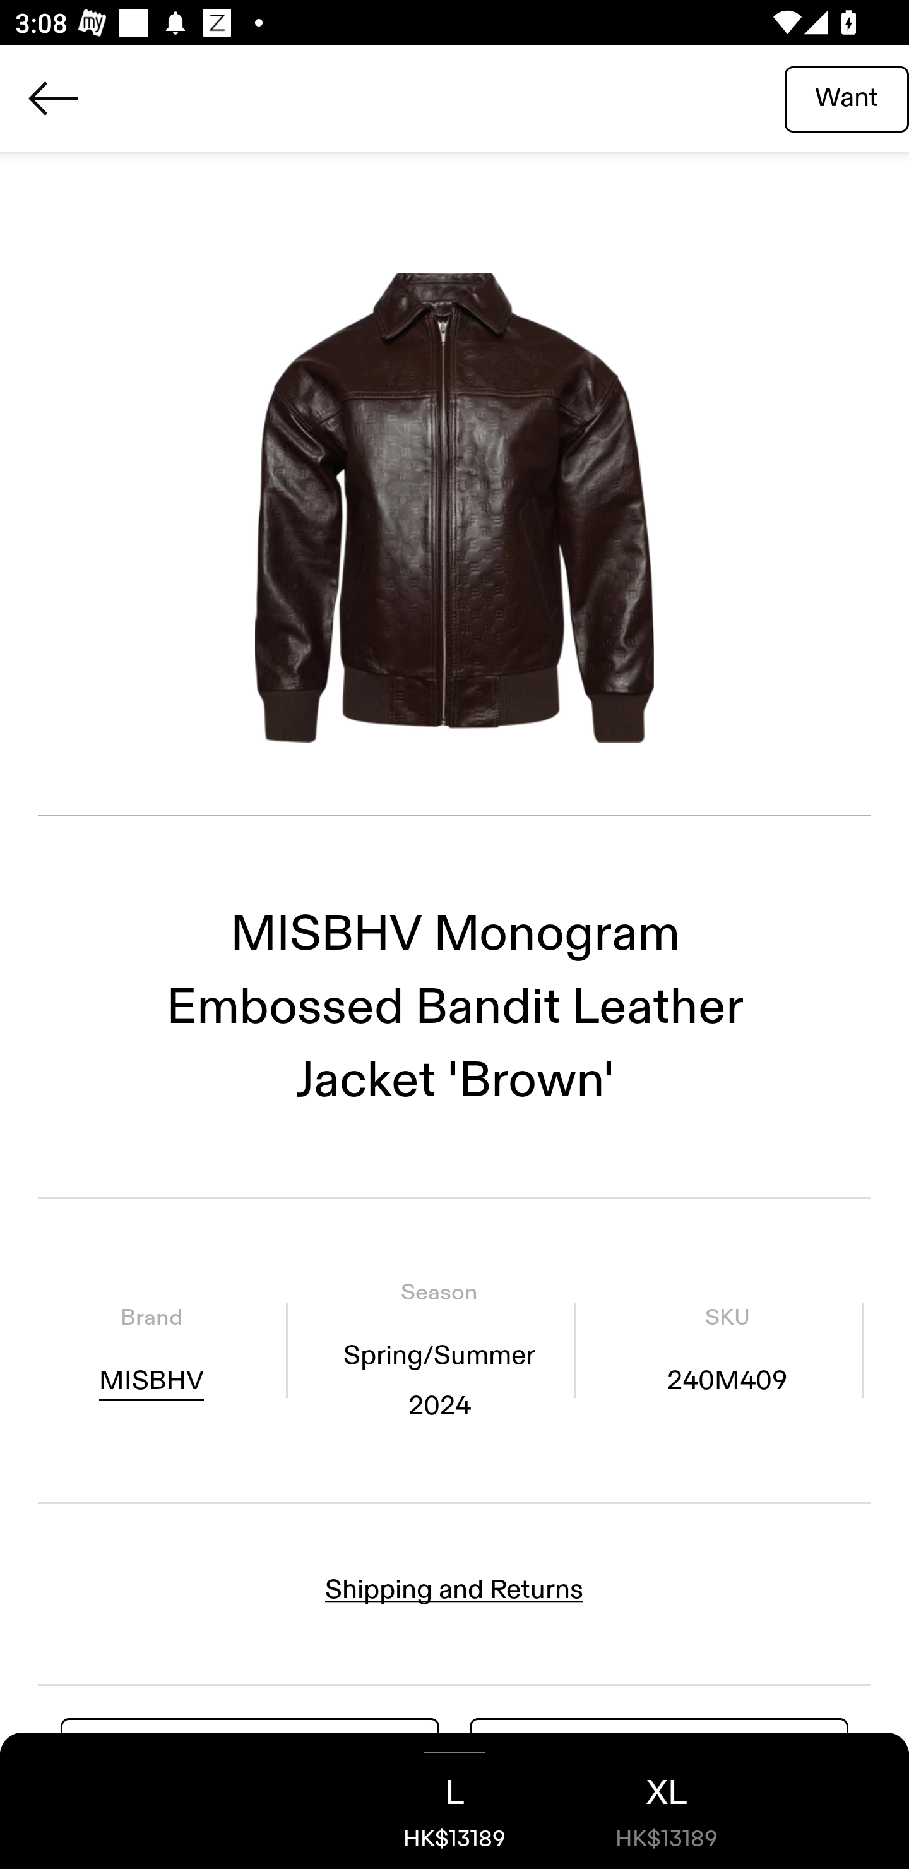  I want to click on XL HK$13189, so click(667, 1801).